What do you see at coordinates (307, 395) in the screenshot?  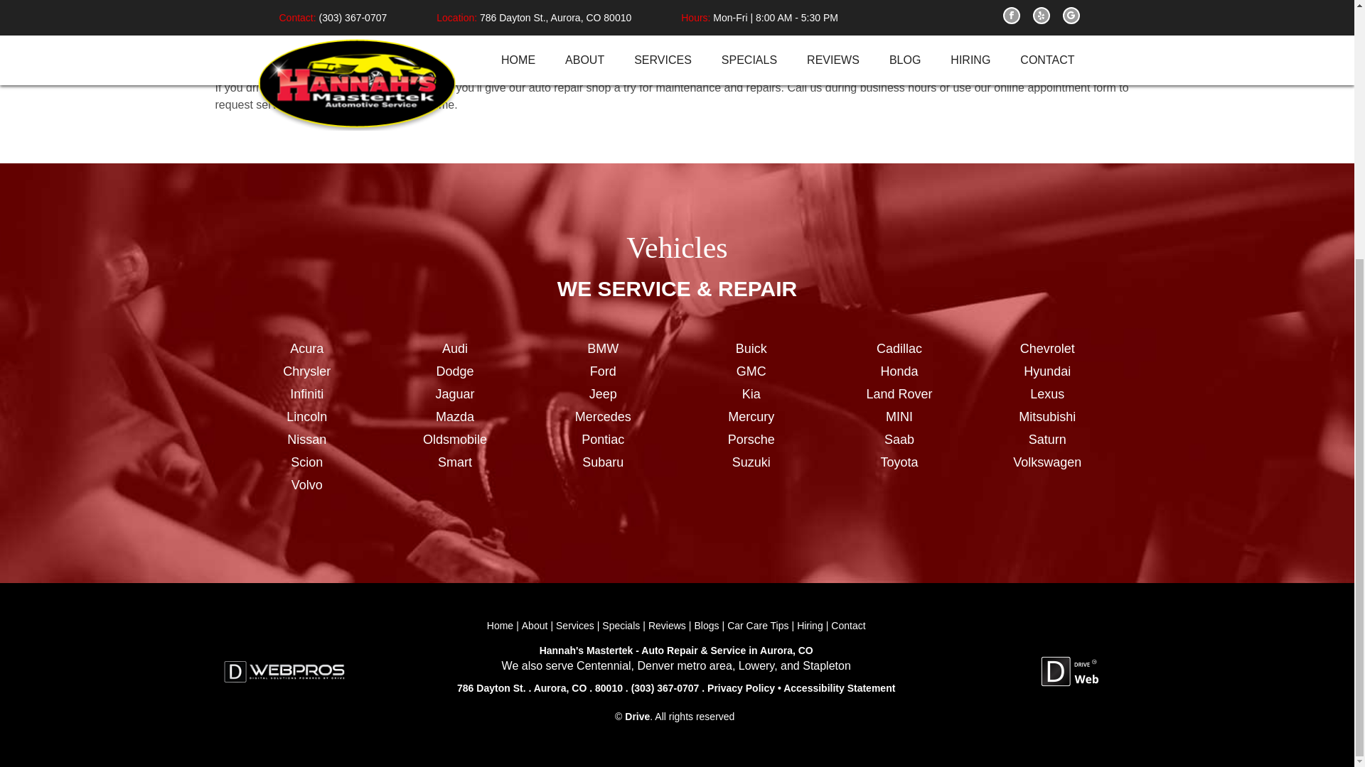 I see `Infiniti` at bounding box center [307, 395].